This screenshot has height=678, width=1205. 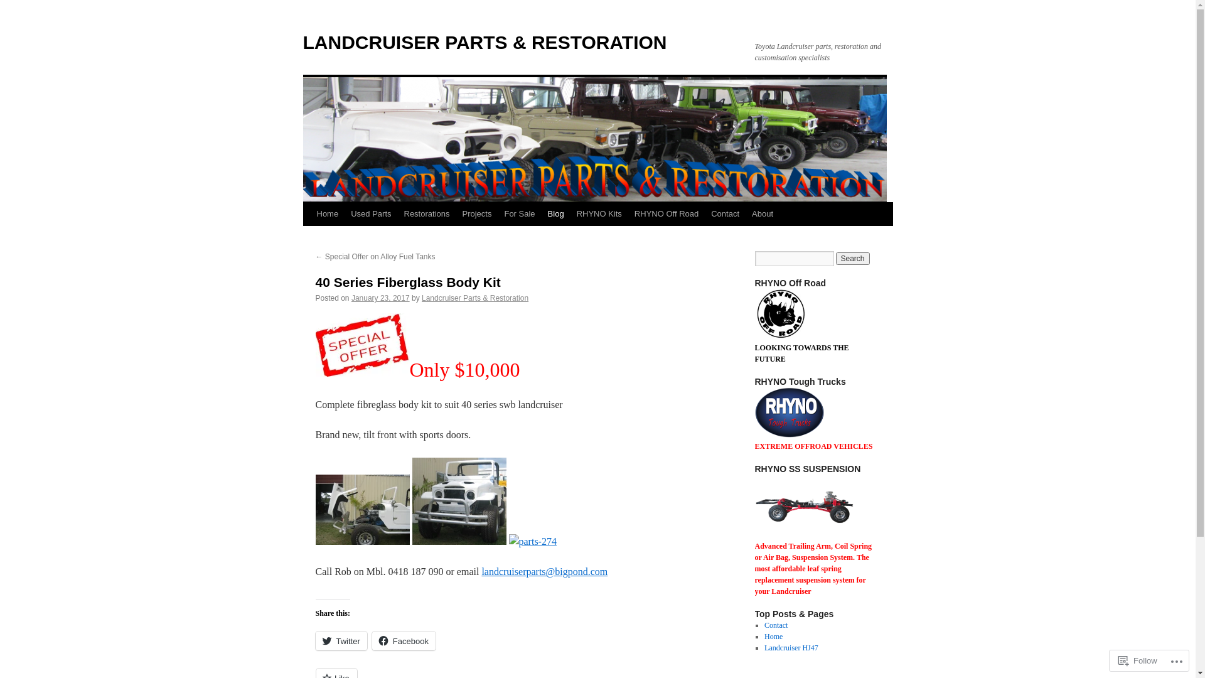 What do you see at coordinates (667, 214) in the screenshot?
I see `RHYNO Off Road` at bounding box center [667, 214].